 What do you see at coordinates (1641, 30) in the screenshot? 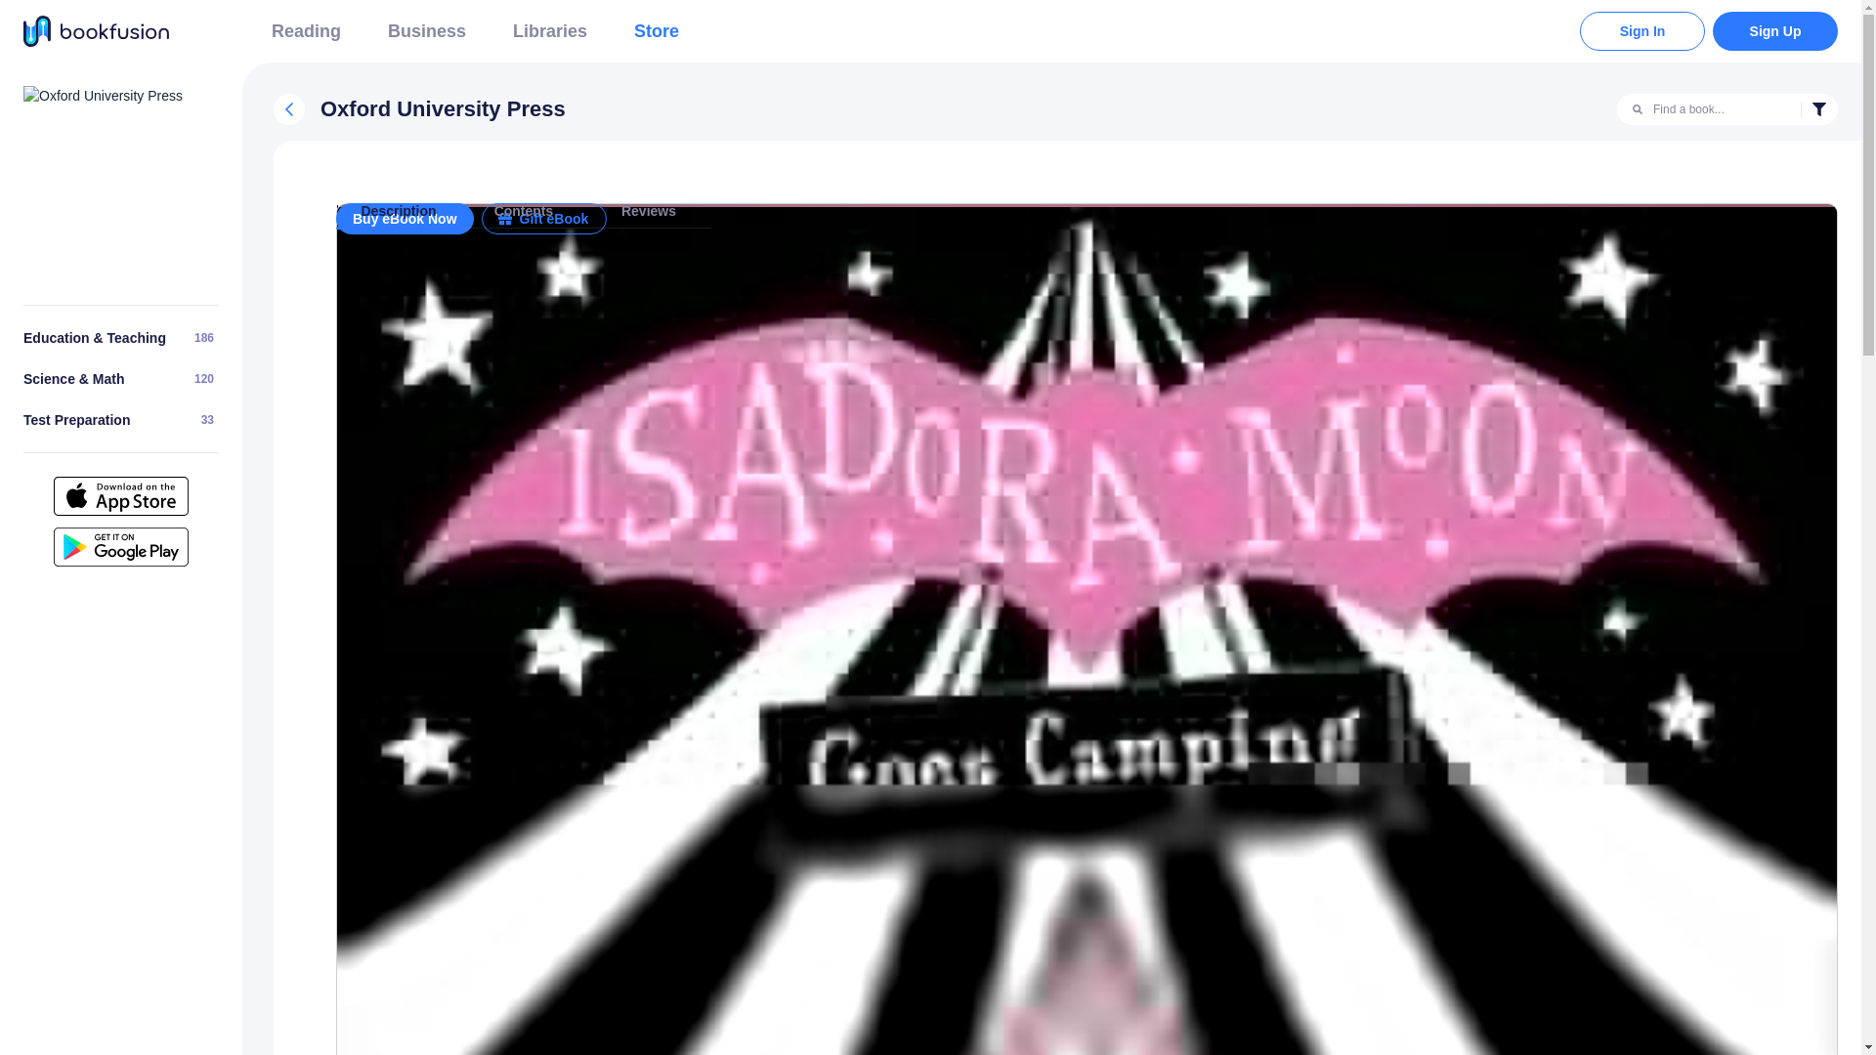
I see `Reading` at bounding box center [1641, 30].